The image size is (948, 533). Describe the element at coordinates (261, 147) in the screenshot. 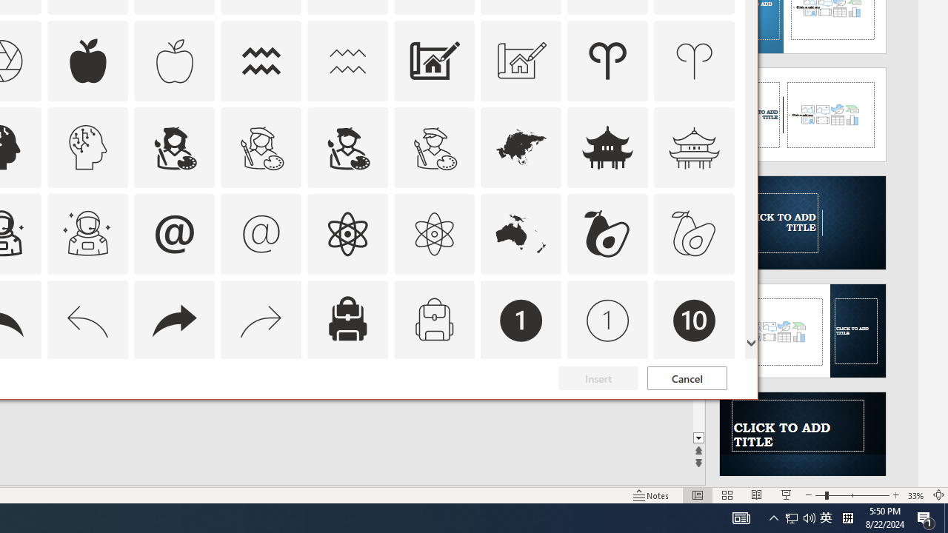

I see `AutomationID: Icons_ArtistFemale_M` at that location.